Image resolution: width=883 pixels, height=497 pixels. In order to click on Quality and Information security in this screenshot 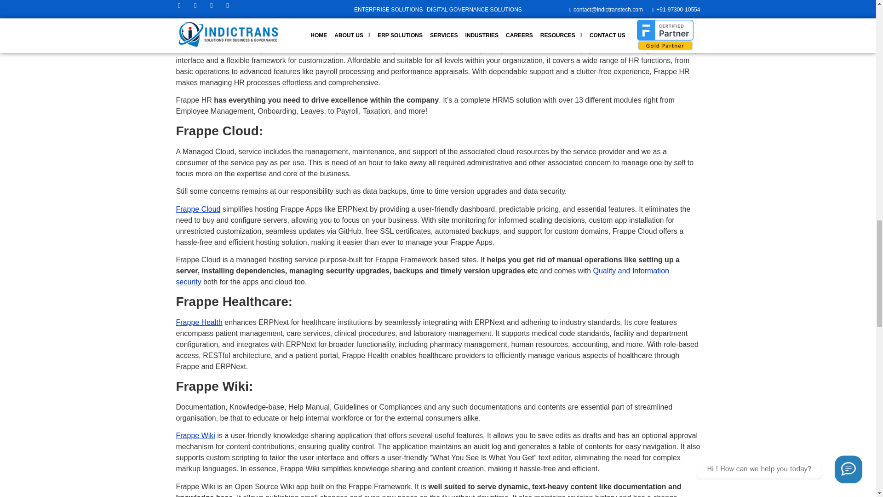, I will do `click(422, 276)`.